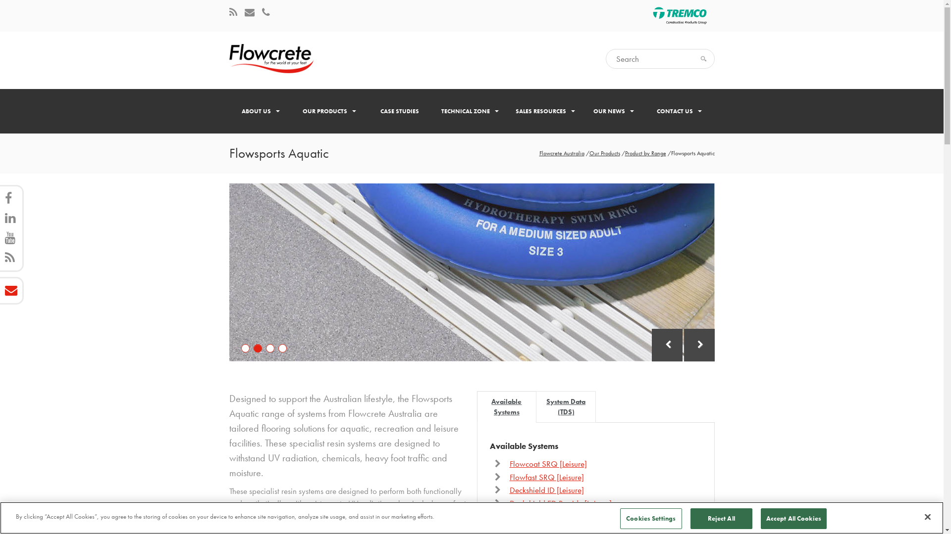 The image size is (951, 534). Describe the element at coordinates (506, 407) in the screenshot. I see `Available Systems` at that location.